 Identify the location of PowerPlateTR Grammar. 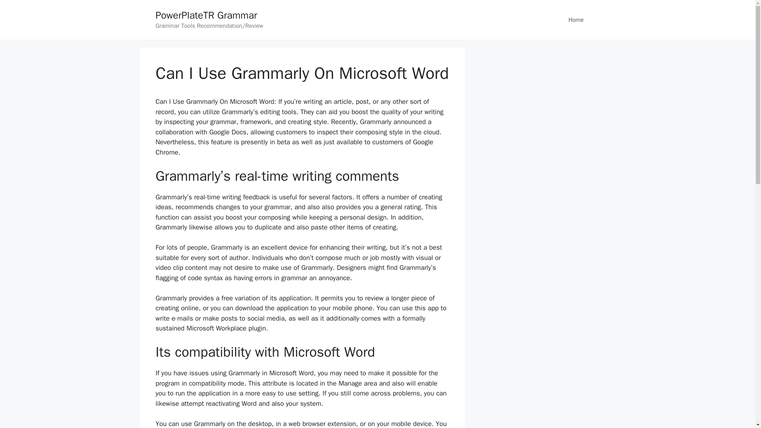
(206, 15).